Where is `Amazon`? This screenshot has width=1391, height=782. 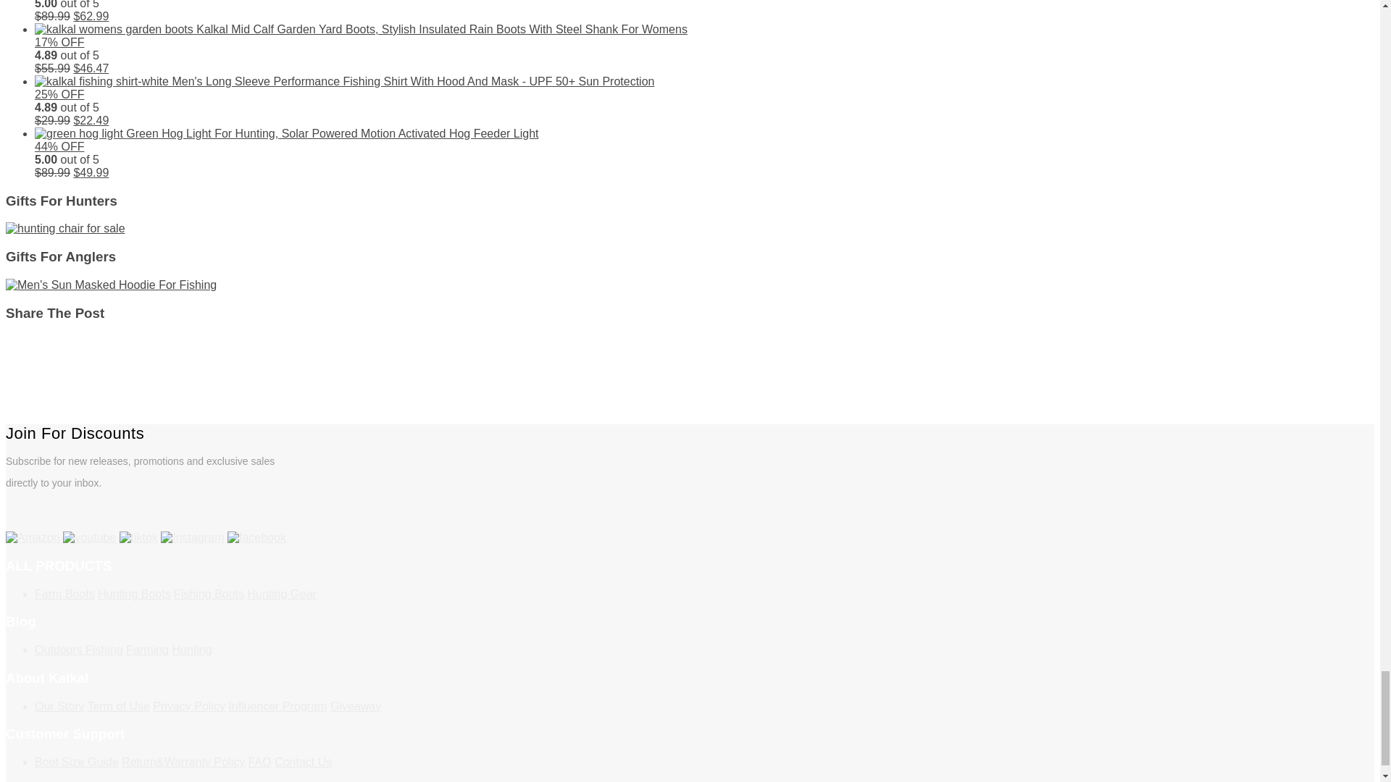
Amazon is located at coordinates (32, 537).